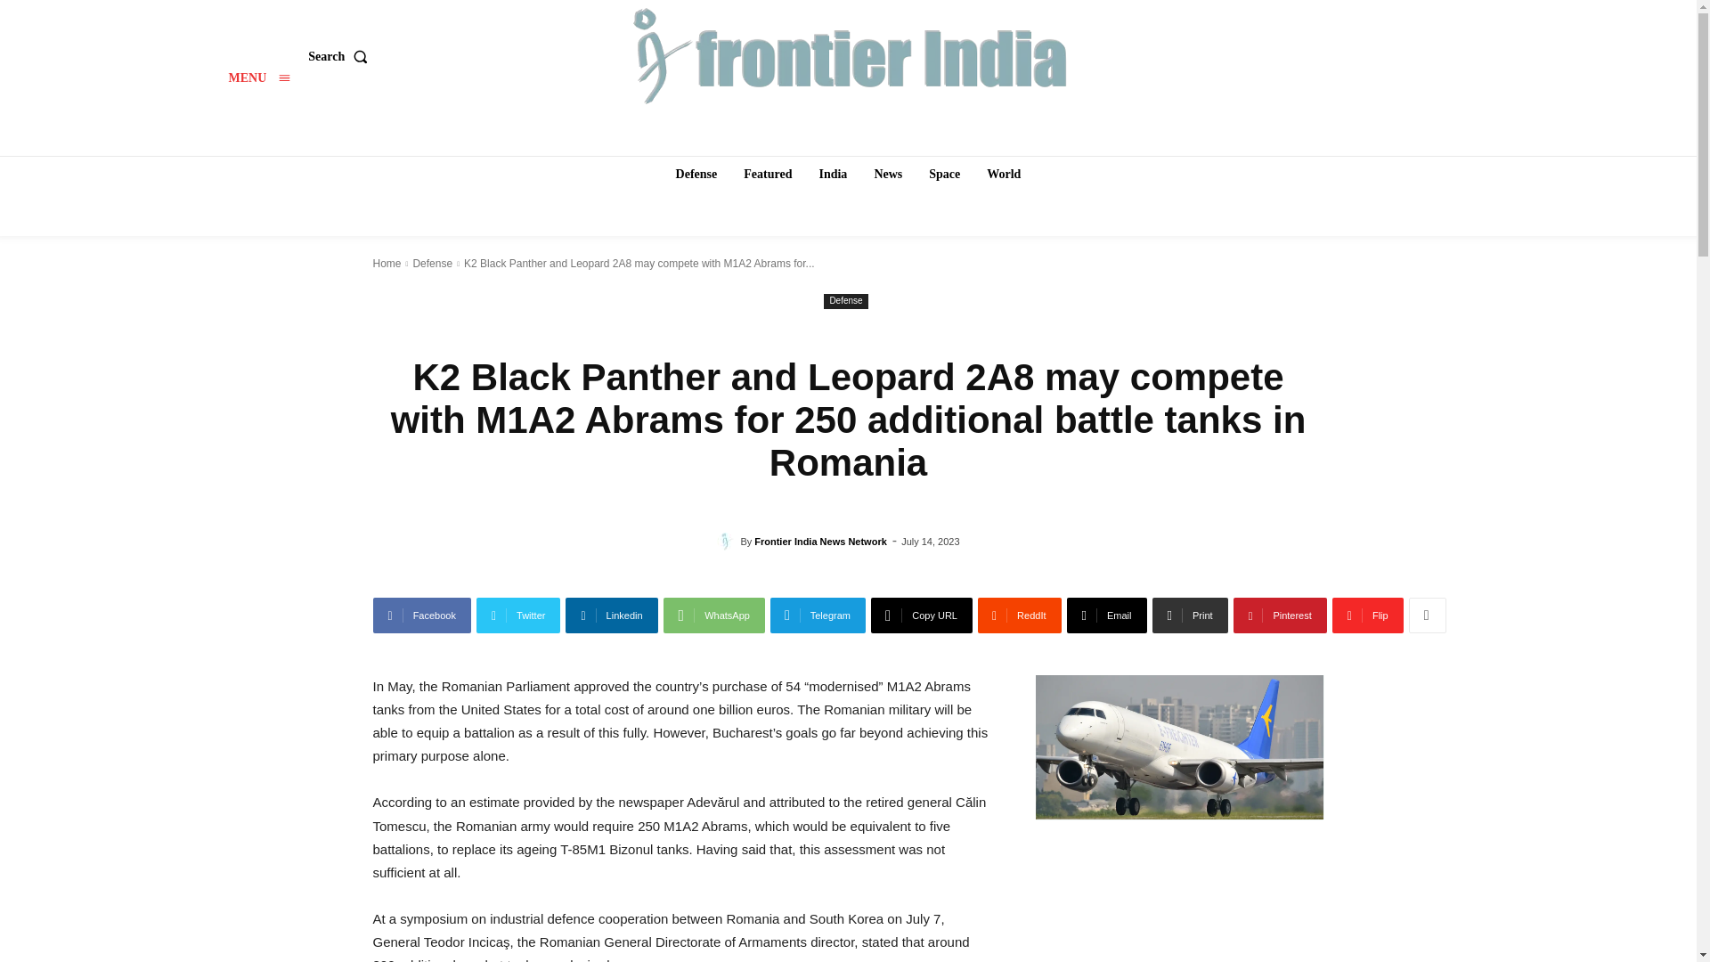 The image size is (1710, 962). What do you see at coordinates (768, 175) in the screenshot?
I see `Featured` at bounding box center [768, 175].